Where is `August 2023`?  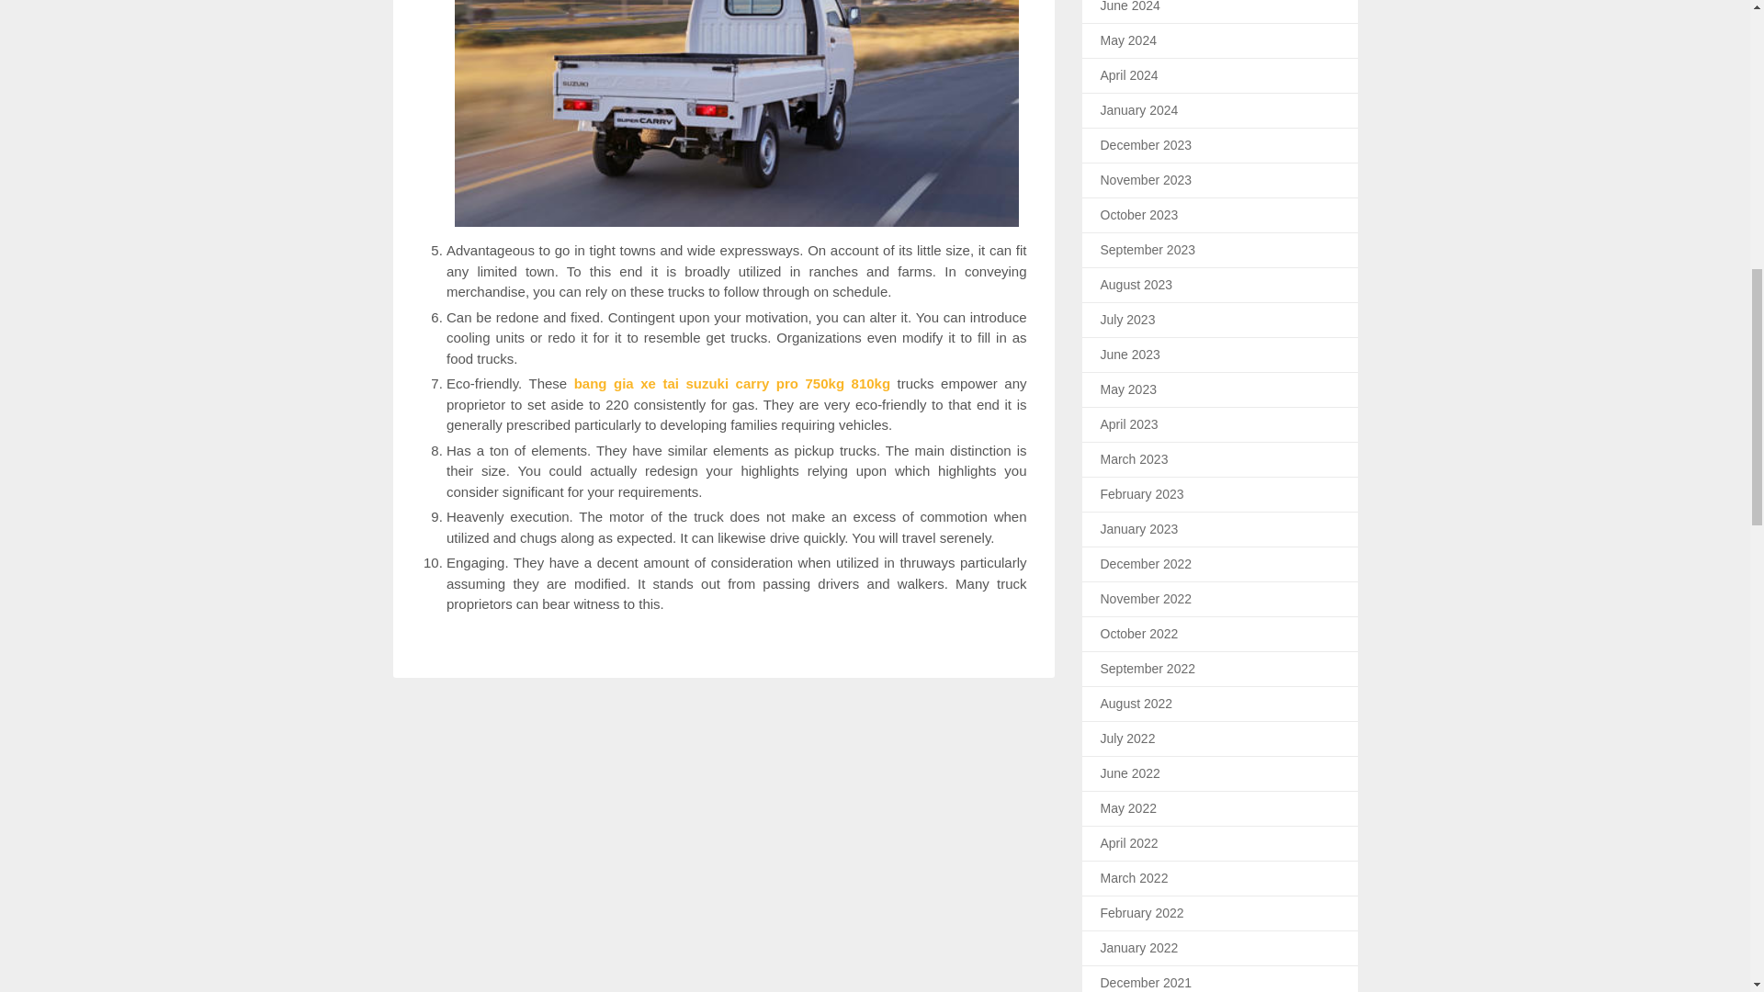 August 2023 is located at coordinates (1136, 285).